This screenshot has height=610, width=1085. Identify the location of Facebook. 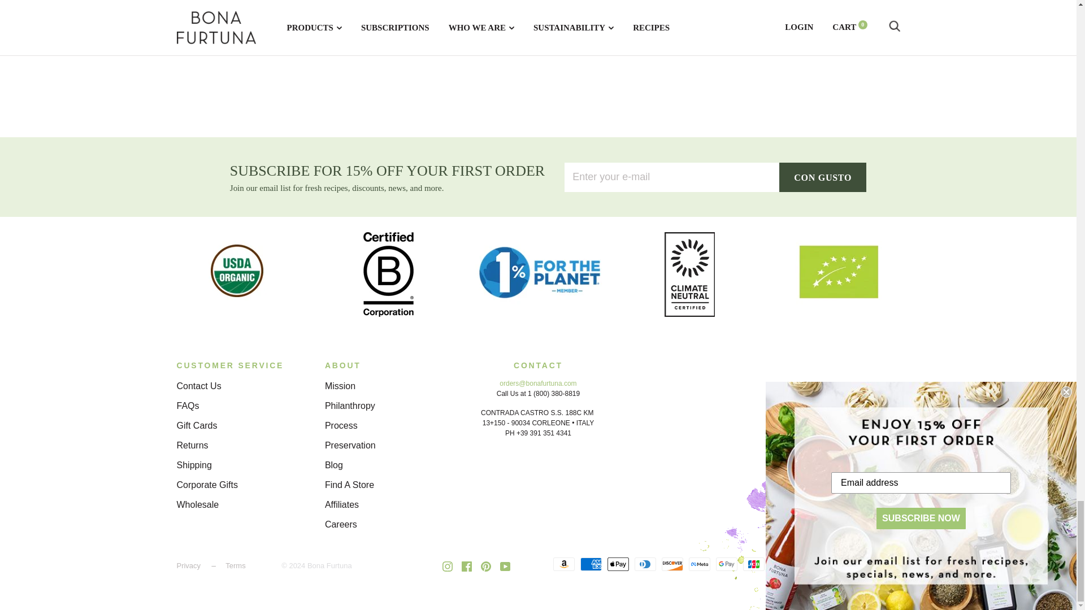
(467, 566).